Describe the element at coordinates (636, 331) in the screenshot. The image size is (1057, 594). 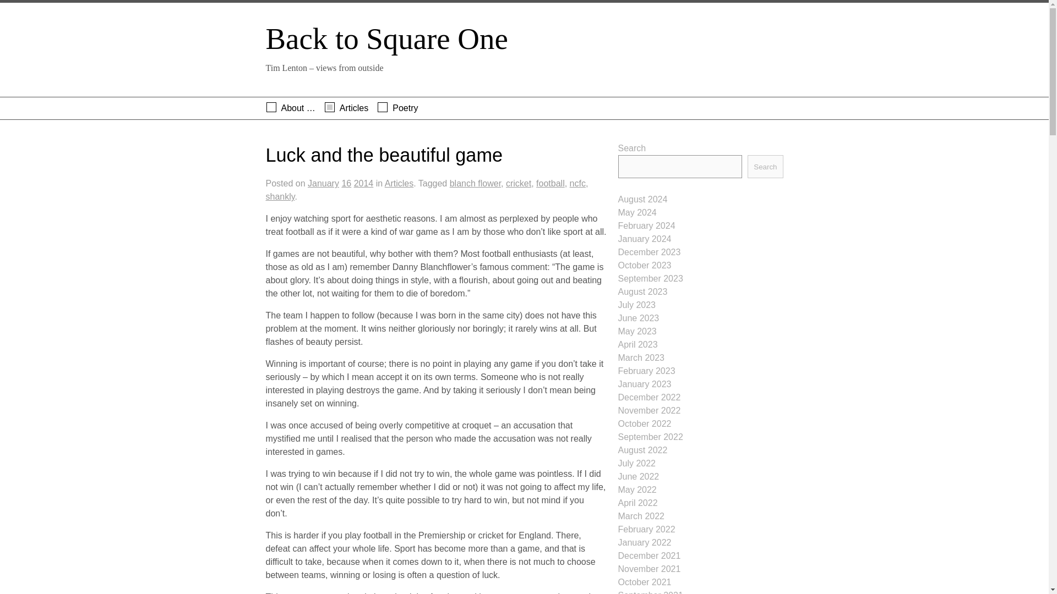
I see `May 2023` at that location.